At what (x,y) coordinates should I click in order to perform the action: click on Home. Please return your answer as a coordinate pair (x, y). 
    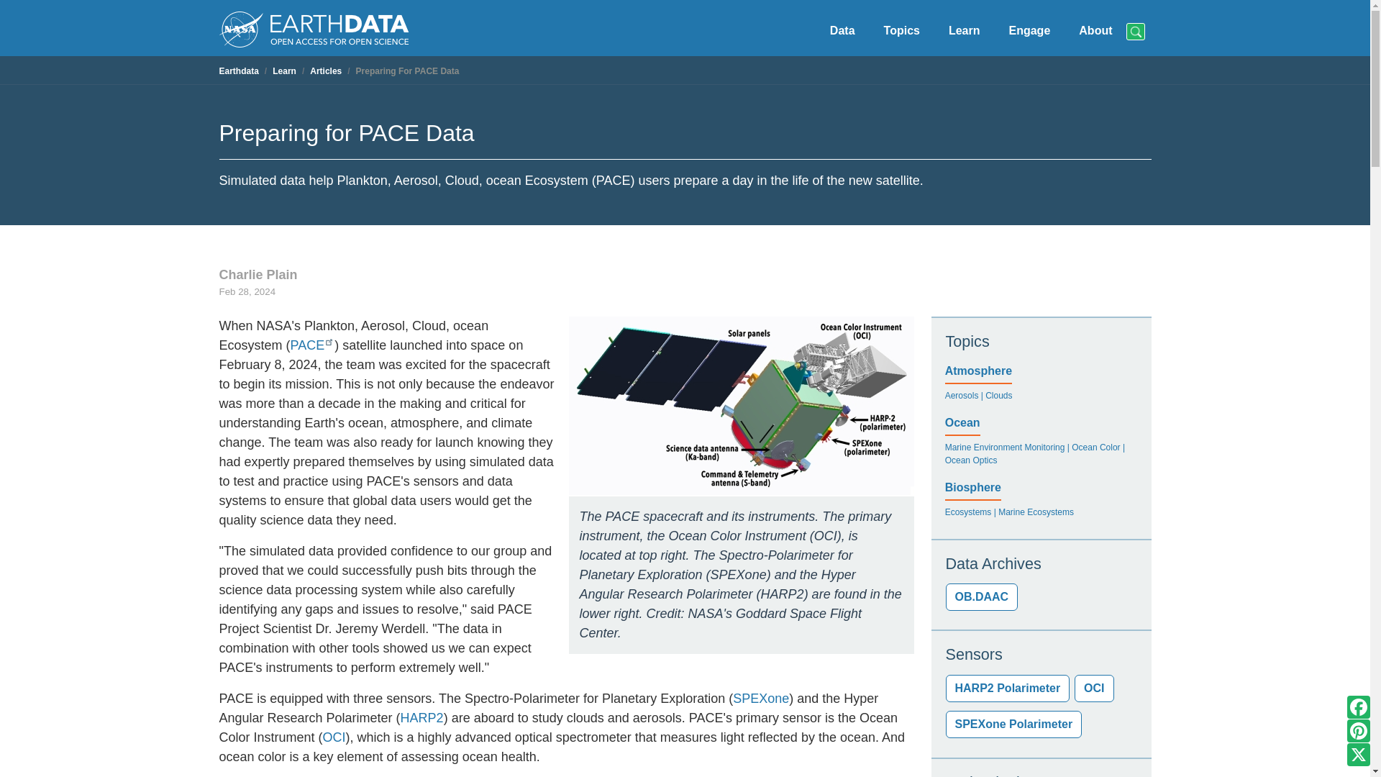
    Looking at the image, I should click on (314, 27).